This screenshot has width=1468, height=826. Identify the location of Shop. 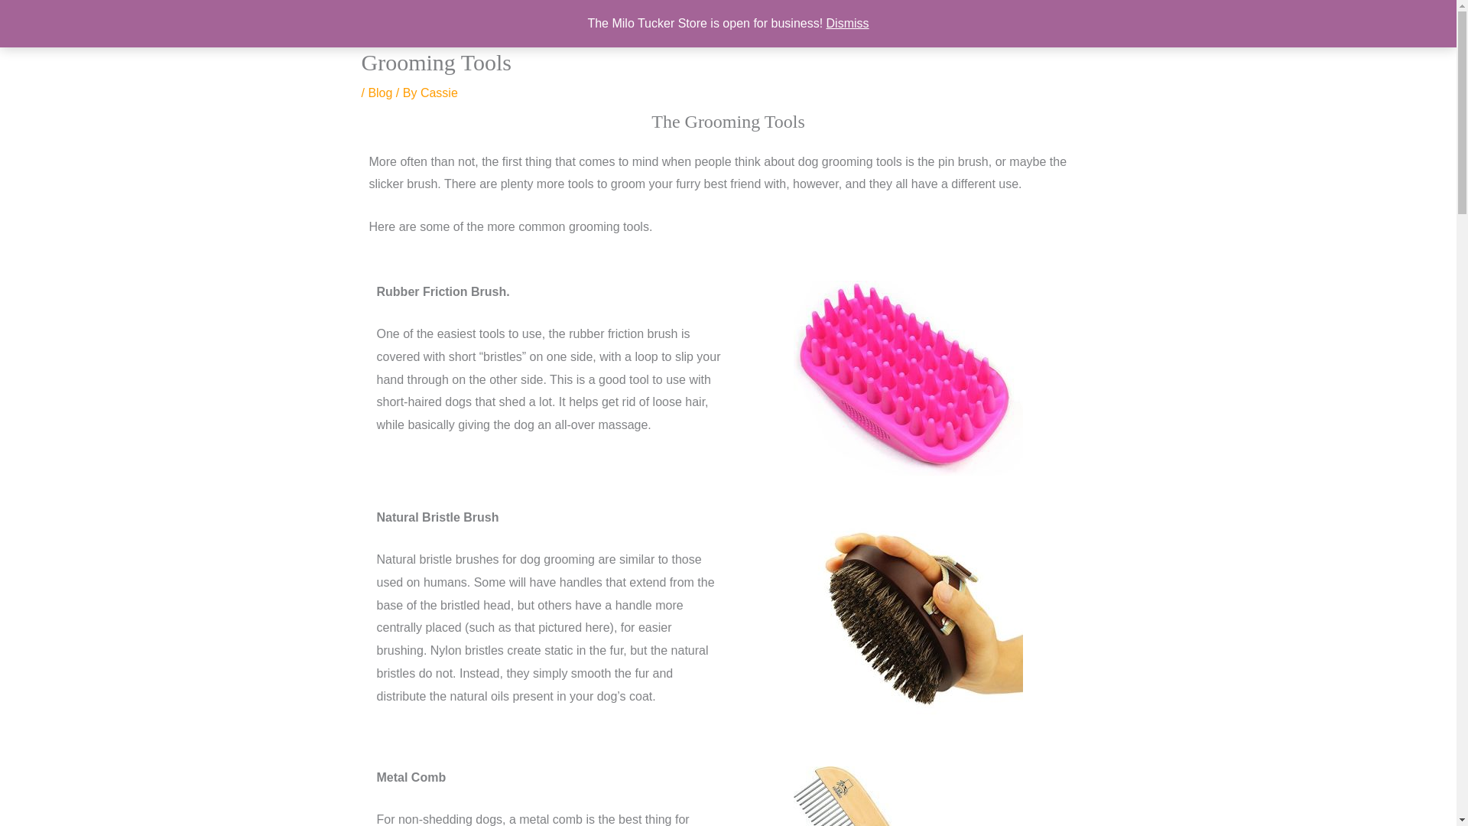
(843, 24).